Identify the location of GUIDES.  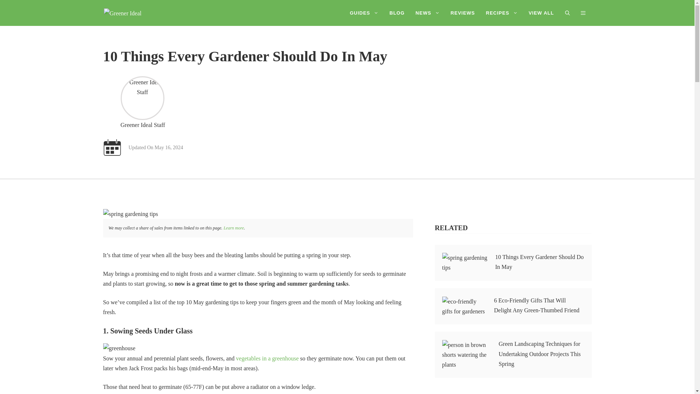
(364, 13).